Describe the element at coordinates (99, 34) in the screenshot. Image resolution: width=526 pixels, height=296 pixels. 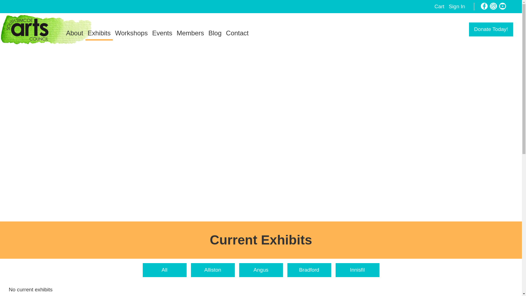
I see `Exhibits` at that location.